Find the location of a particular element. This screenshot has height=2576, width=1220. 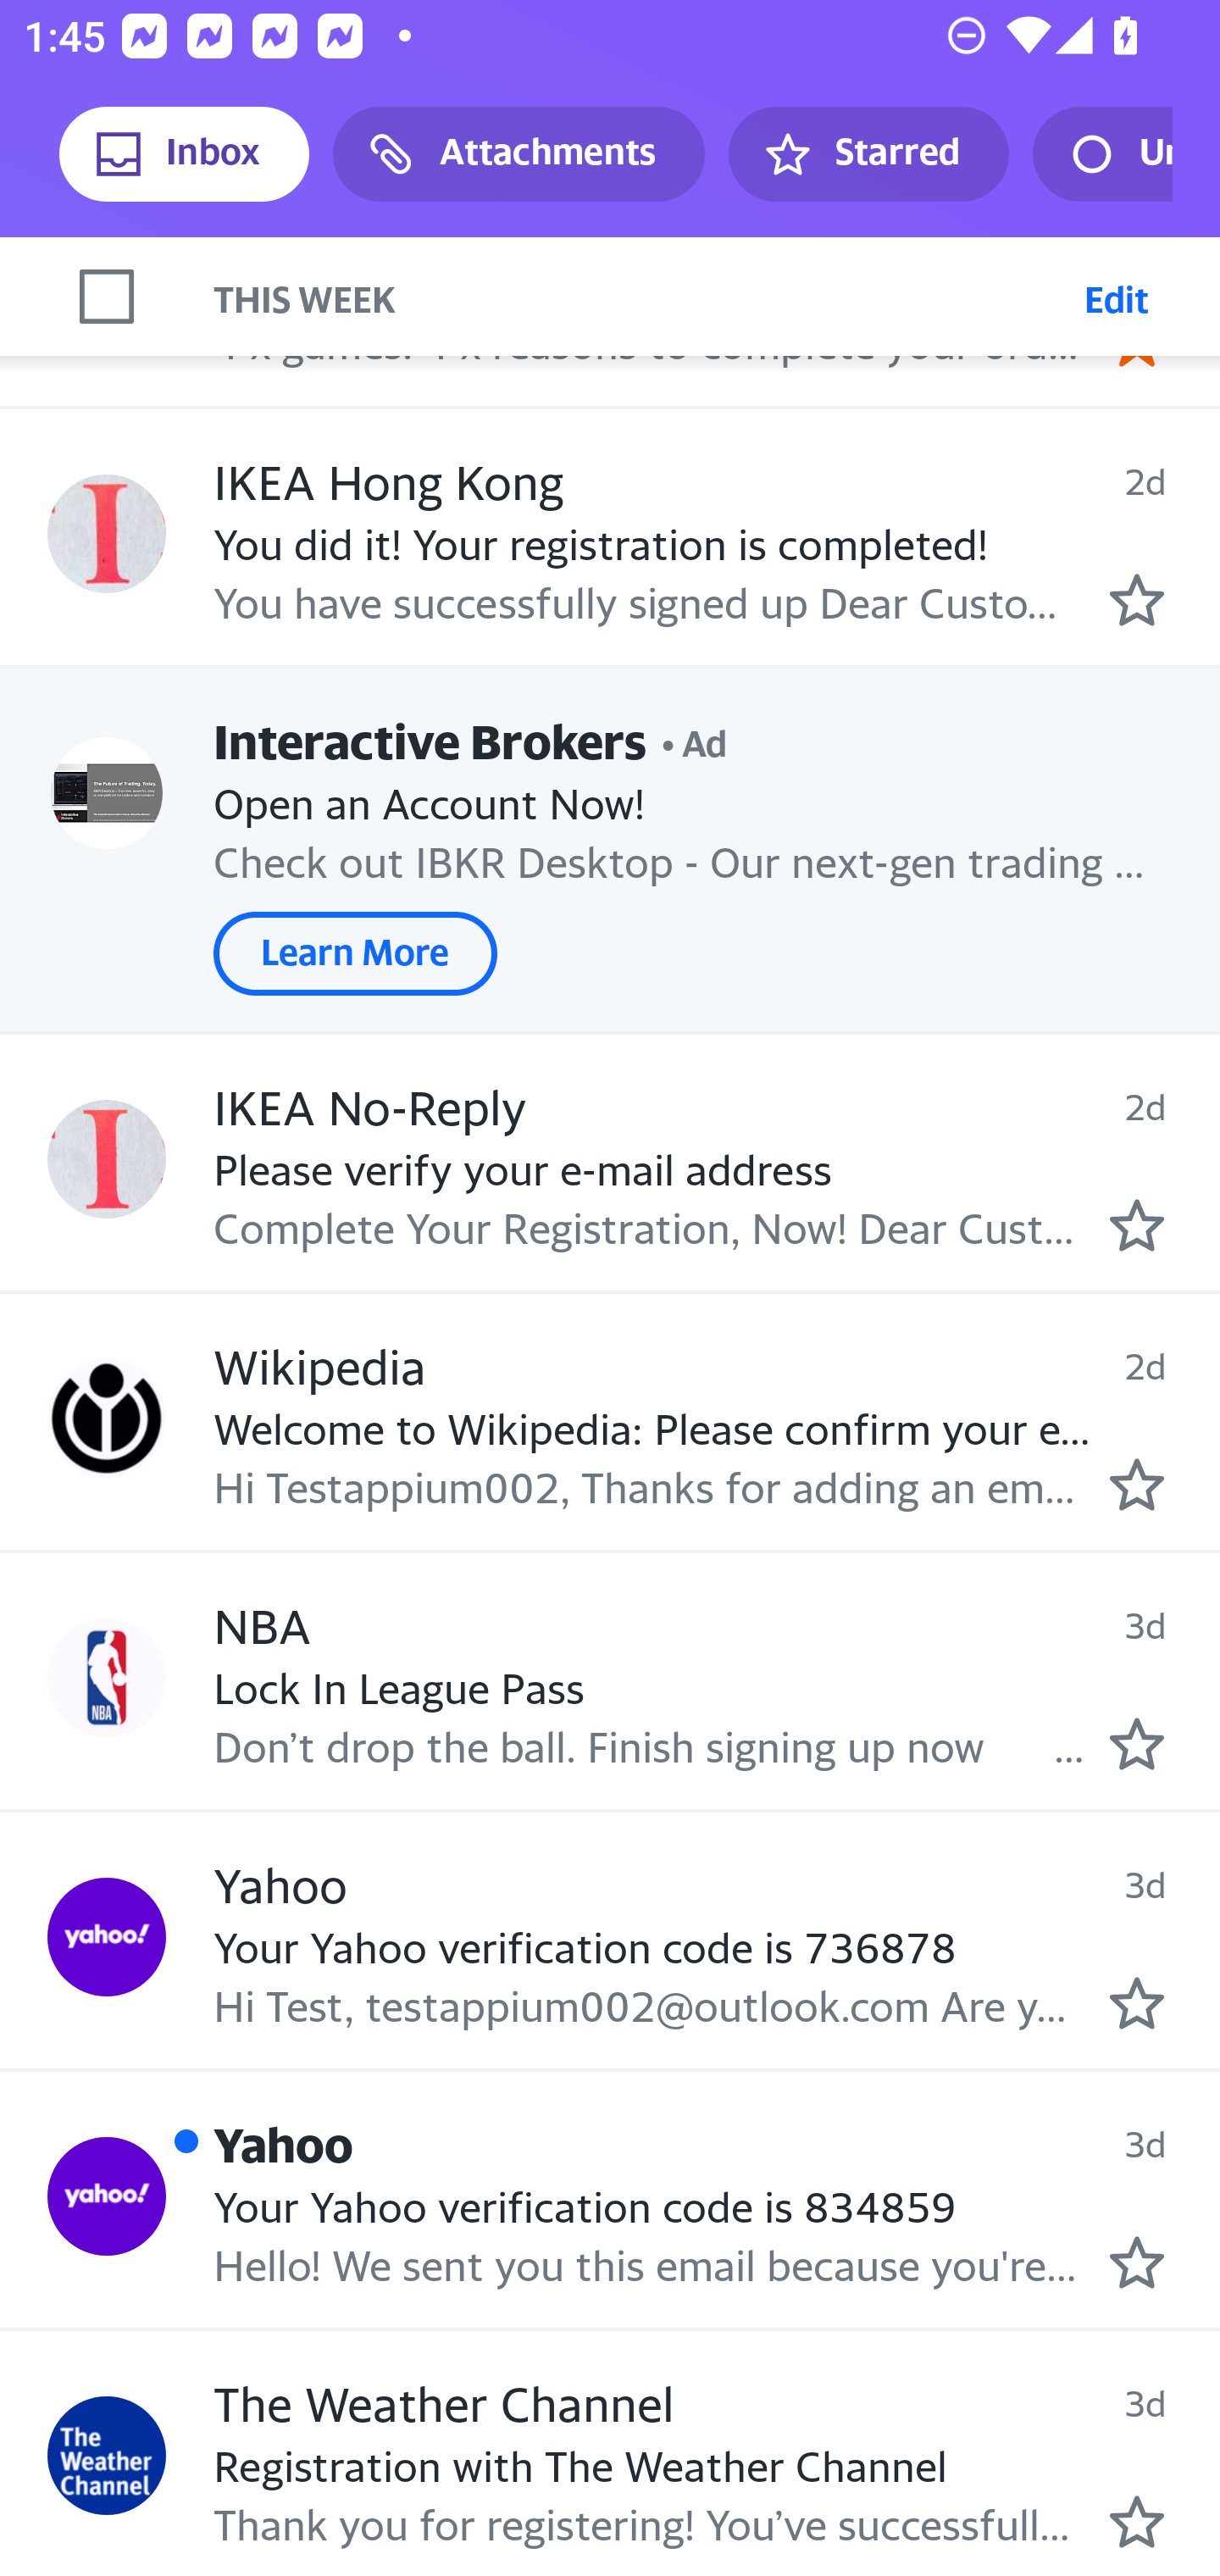

Profile
Yahoo is located at coordinates (107, 2197).